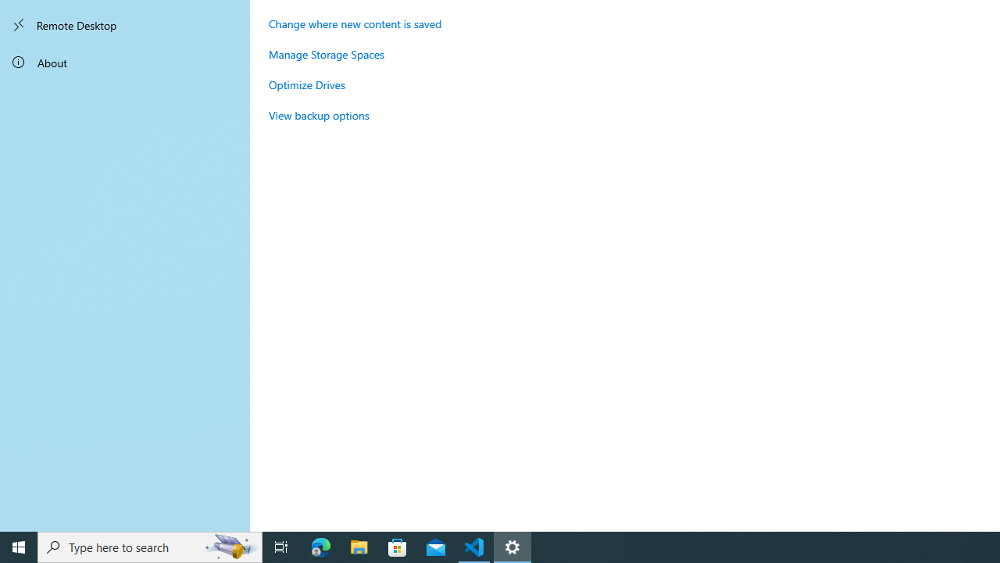 This screenshot has width=1000, height=563. Describe the element at coordinates (125, 25) in the screenshot. I see `Remote Desktop` at that location.